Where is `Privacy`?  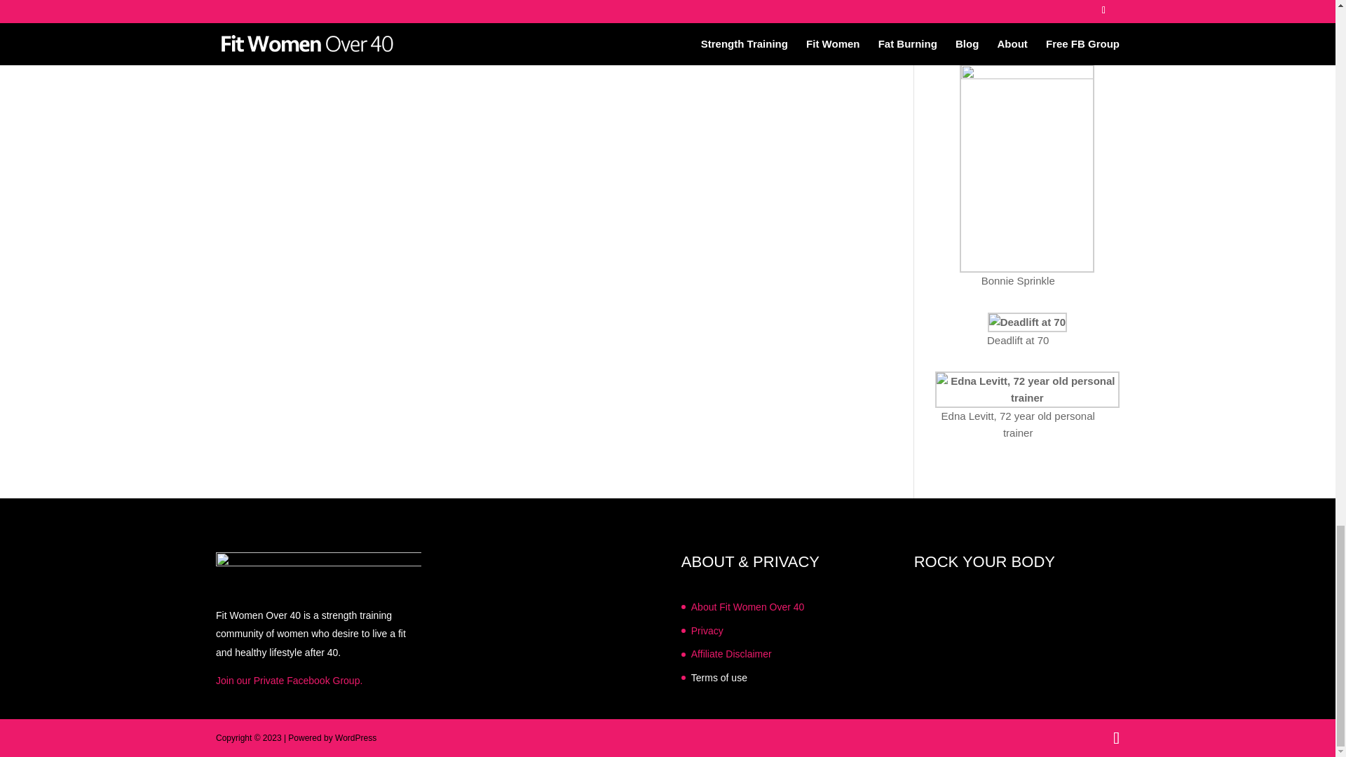 Privacy is located at coordinates (707, 631).